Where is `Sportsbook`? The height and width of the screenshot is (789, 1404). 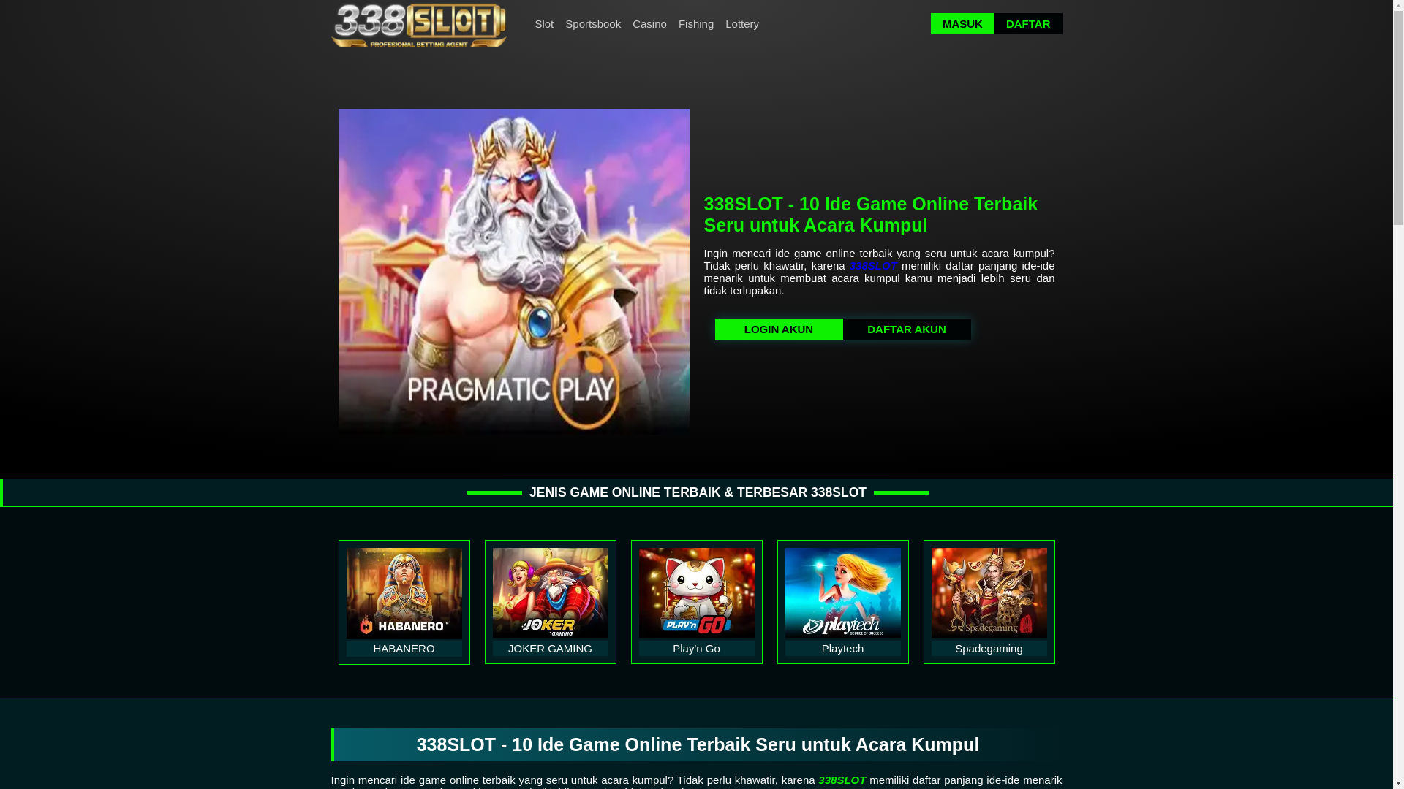
Sportsbook is located at coordinates (593, 23).